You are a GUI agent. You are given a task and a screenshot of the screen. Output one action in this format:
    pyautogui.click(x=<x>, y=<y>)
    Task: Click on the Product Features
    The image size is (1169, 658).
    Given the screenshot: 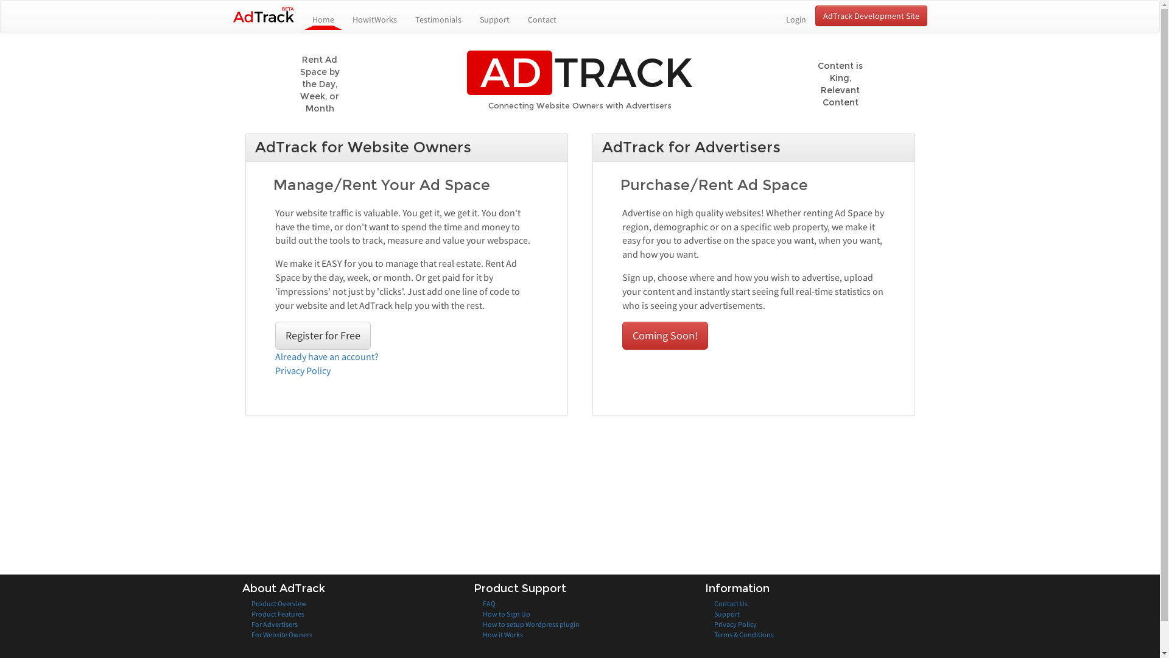 What is the action you would take?
    pyautogui.click(x=278, y=614)
    